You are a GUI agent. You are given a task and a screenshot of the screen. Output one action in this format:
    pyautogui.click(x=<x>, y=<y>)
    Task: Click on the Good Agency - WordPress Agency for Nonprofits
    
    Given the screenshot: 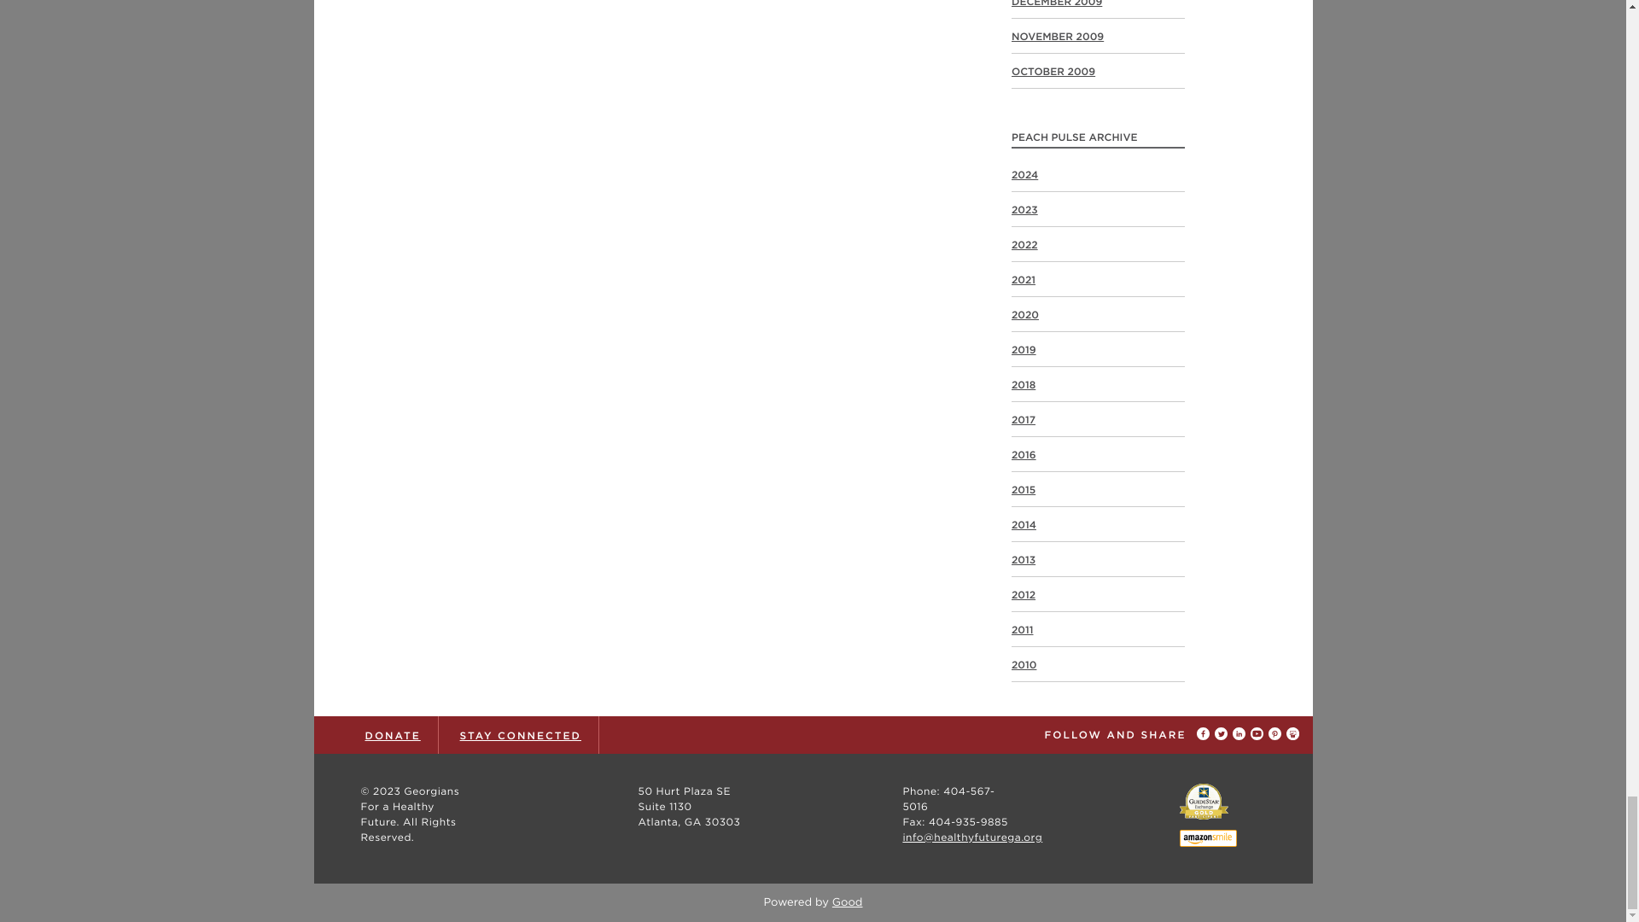 What is the action you would take?
    pyautogui.click(x=848, y=902)
    